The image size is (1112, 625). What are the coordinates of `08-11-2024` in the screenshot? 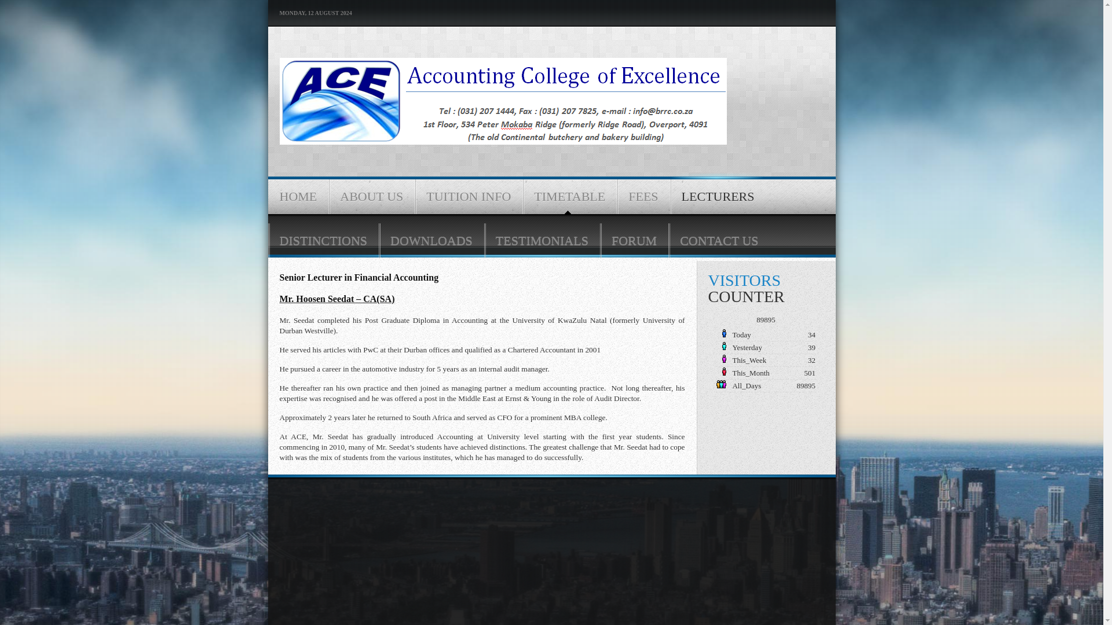 It's located at (766, 347).